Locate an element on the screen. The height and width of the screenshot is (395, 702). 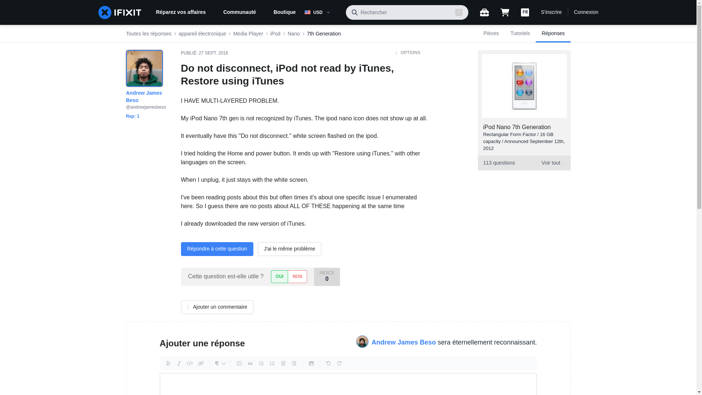
S'inscrire is located at coordinates (551, 12).